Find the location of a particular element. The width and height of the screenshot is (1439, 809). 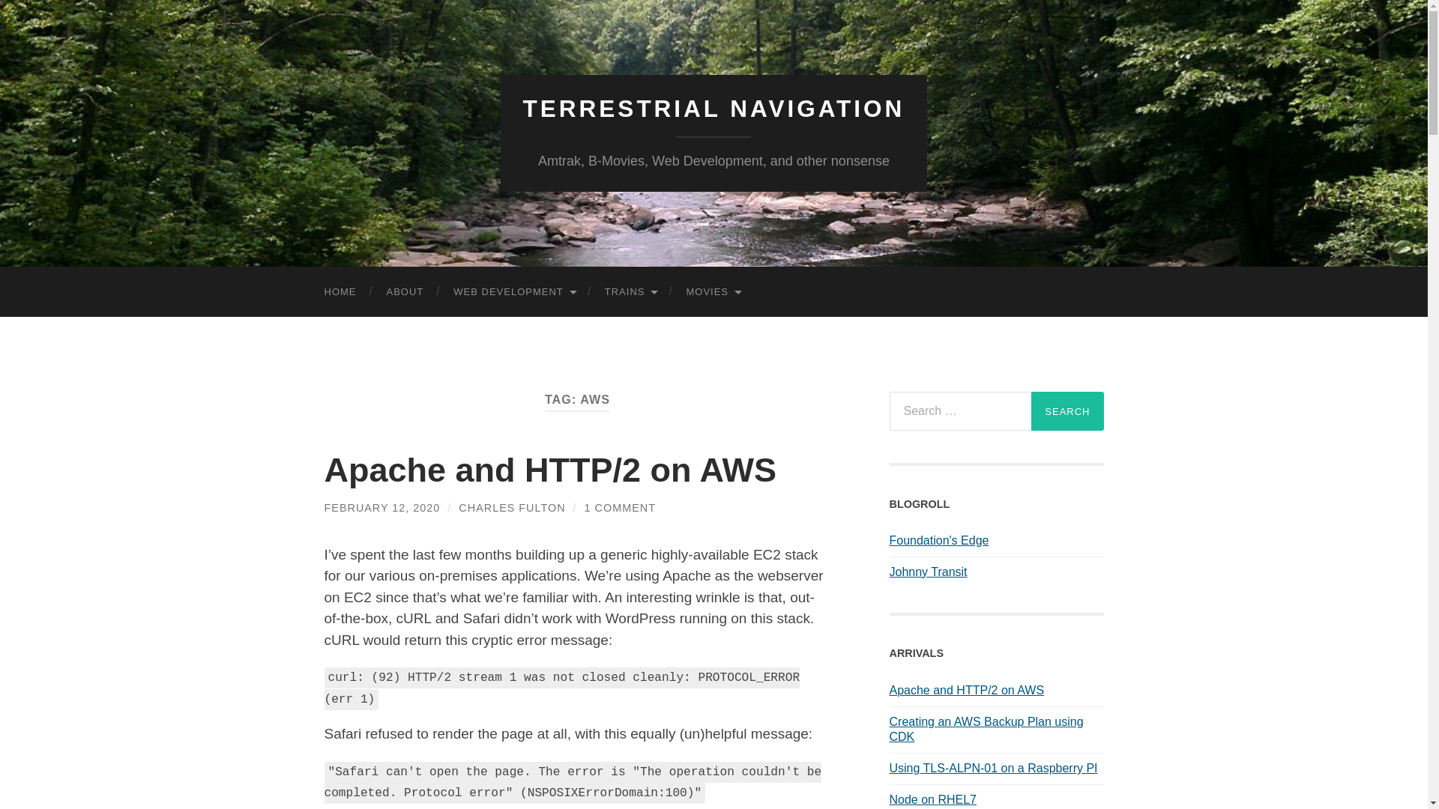

TERRESTRIAL NAVIGATION is located at coordinates (714, 109).